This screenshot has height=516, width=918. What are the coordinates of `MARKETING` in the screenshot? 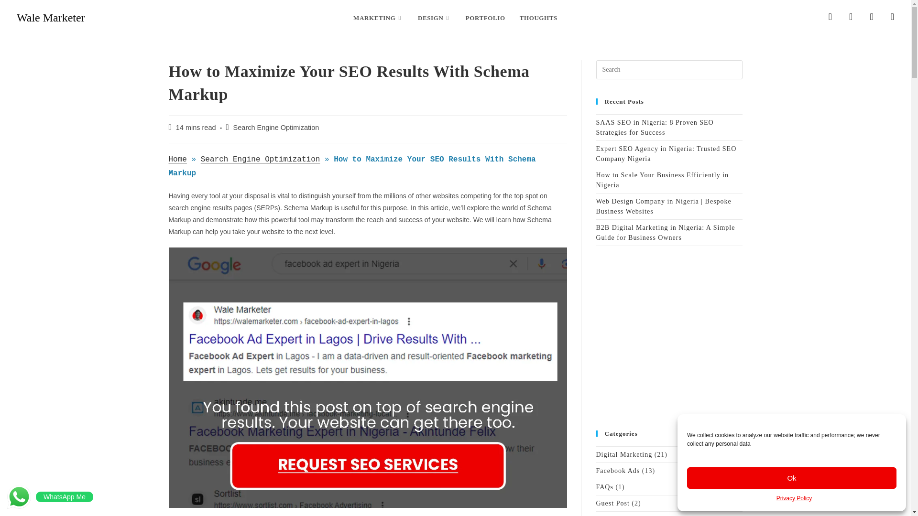 It's located at (378, 18).